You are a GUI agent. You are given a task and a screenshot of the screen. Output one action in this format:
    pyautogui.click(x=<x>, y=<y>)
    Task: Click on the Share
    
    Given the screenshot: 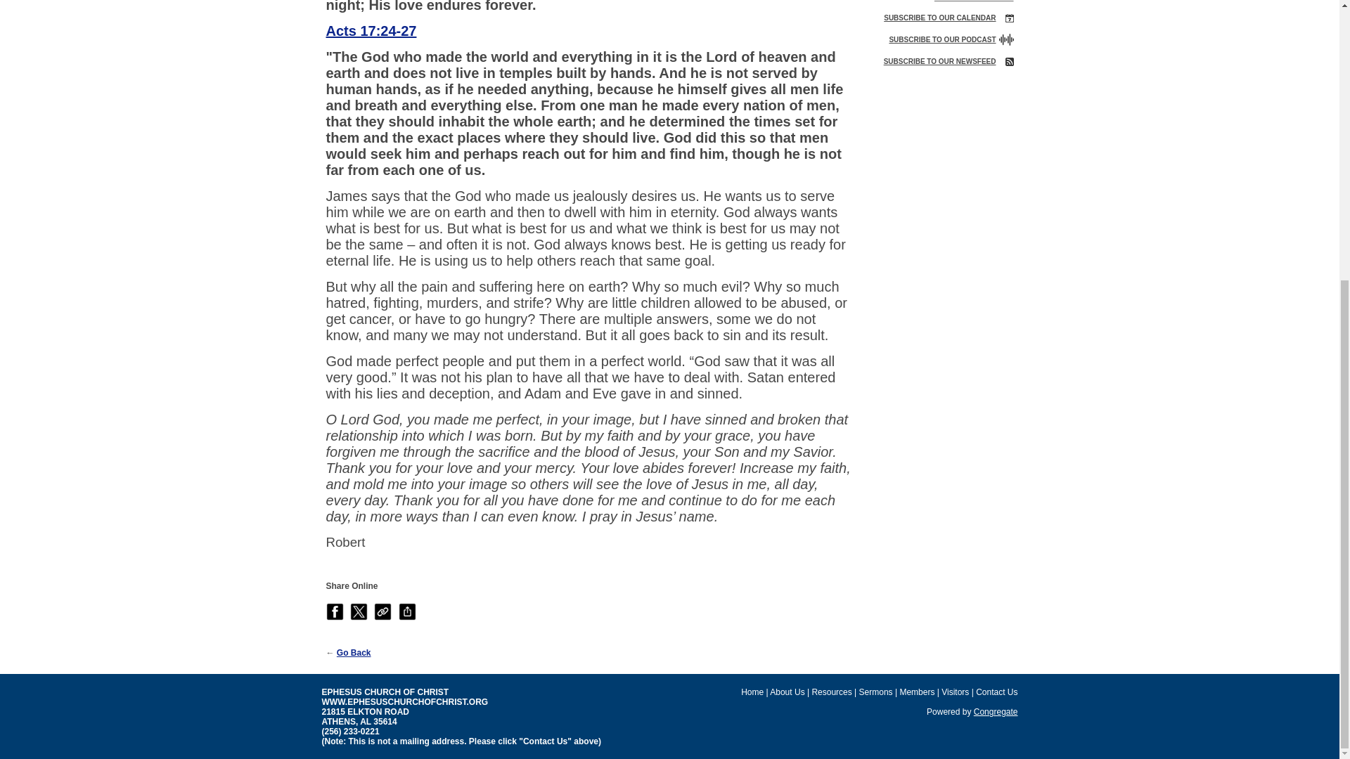 What is the action you would take?
    pyautogui.click(x=406, y=611)
    